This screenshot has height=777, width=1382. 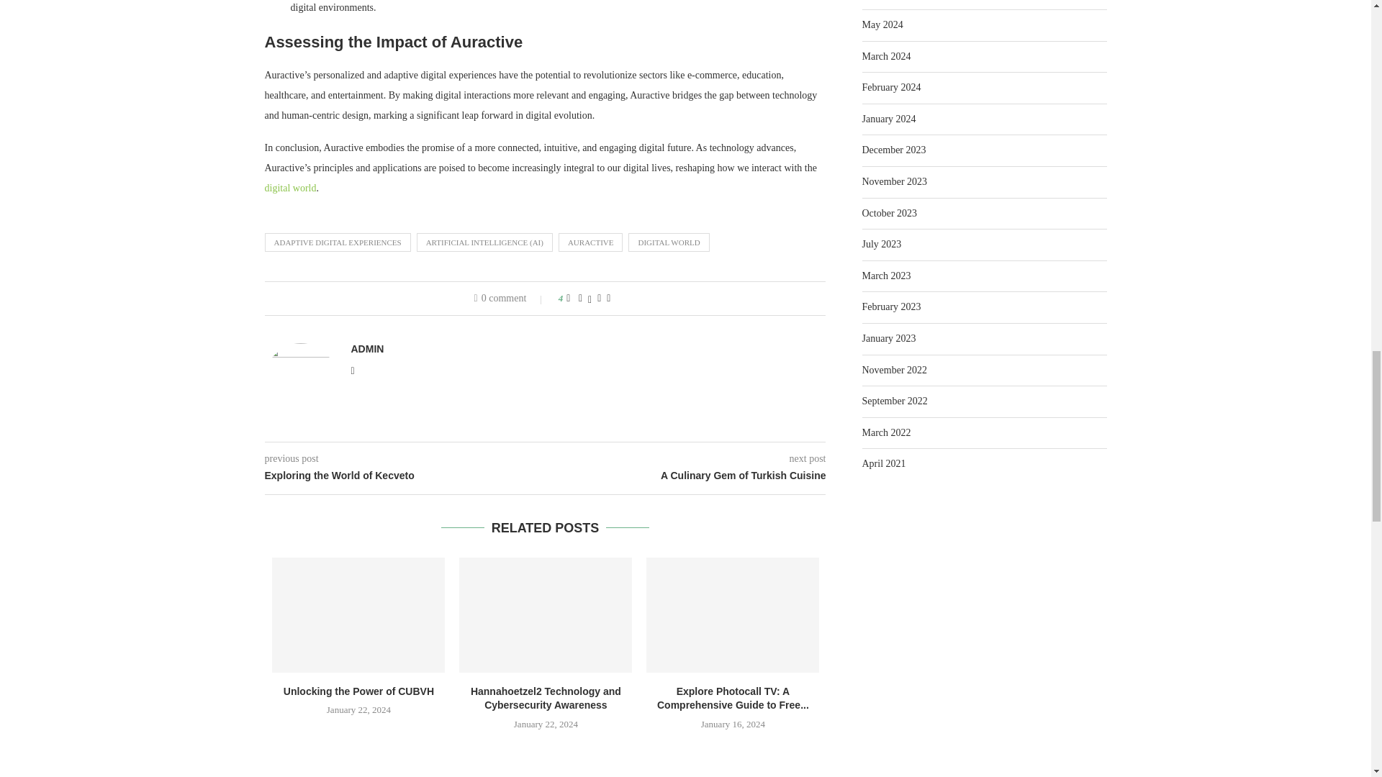 What do you see at coordinates (291, 187) in the screenshot?
I see `digital world` at bounding box center [291, 187].